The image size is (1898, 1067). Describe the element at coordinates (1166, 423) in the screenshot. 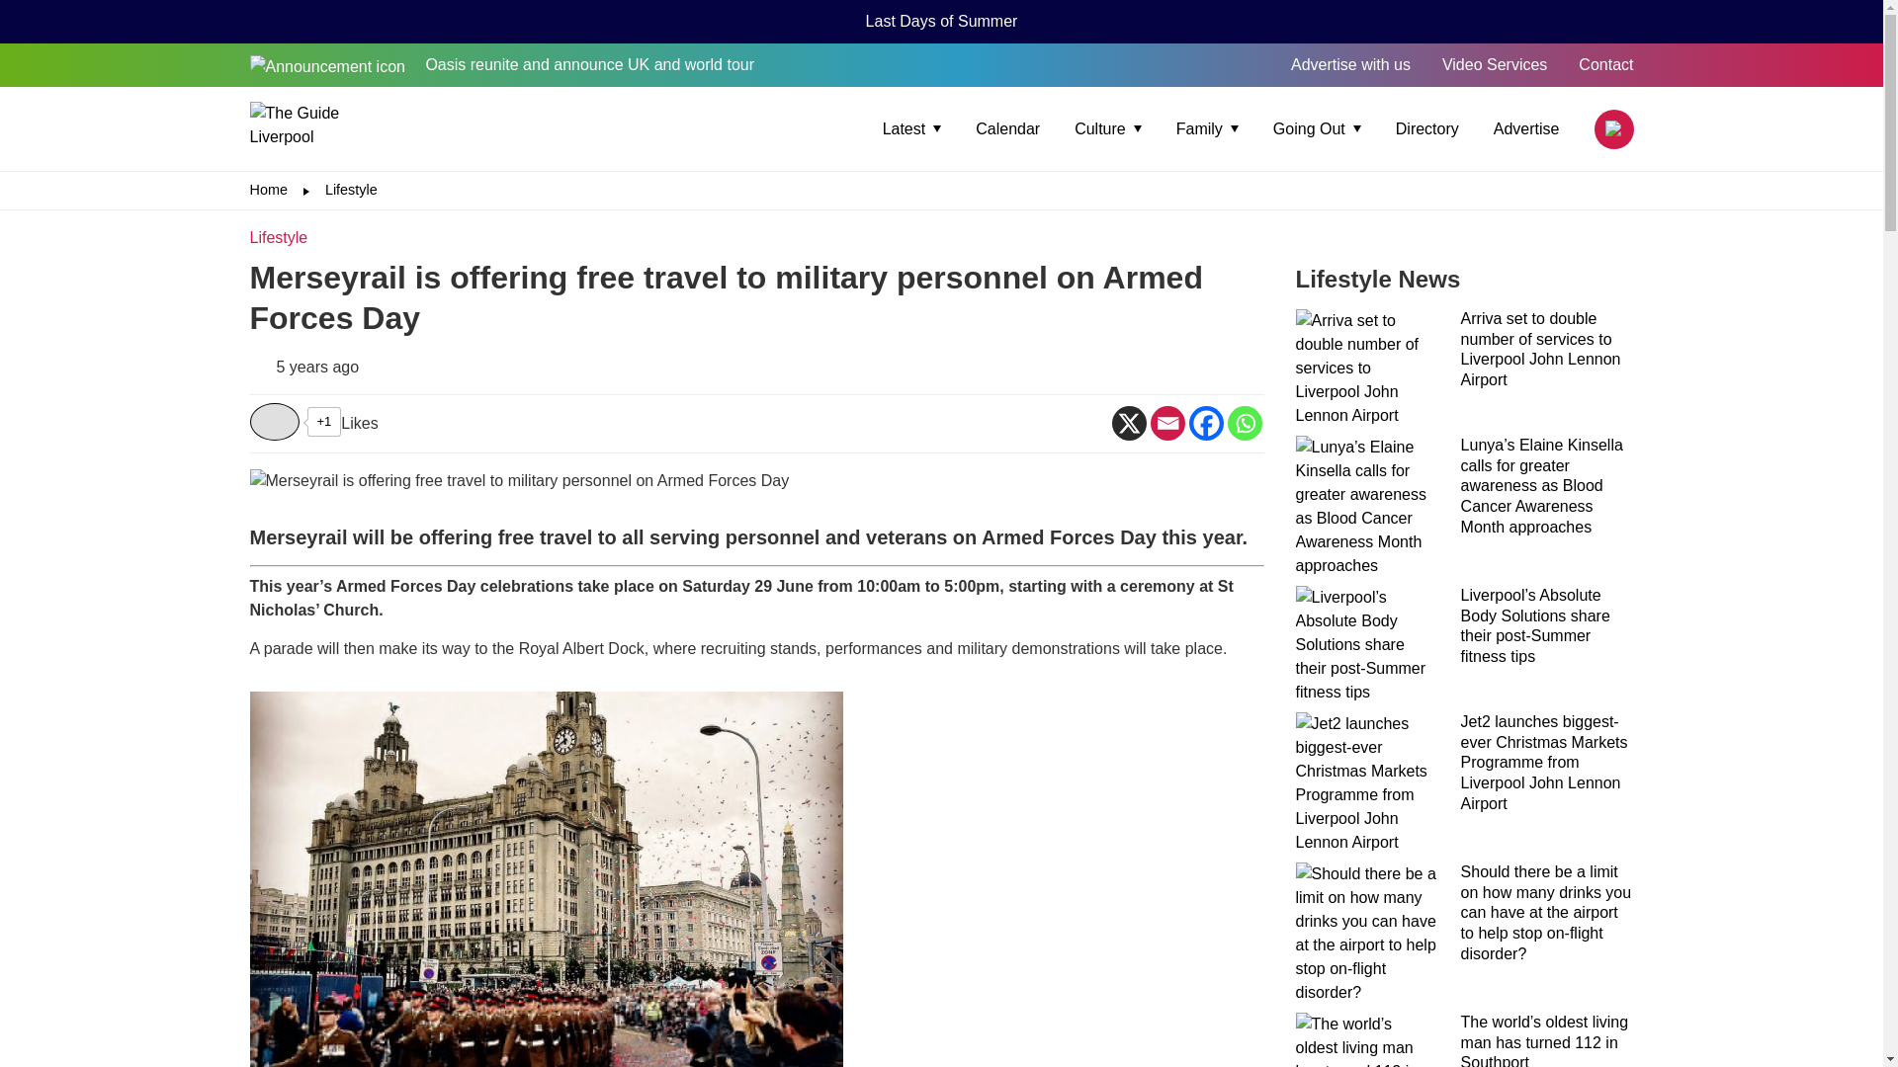

I see `Email` at that location.